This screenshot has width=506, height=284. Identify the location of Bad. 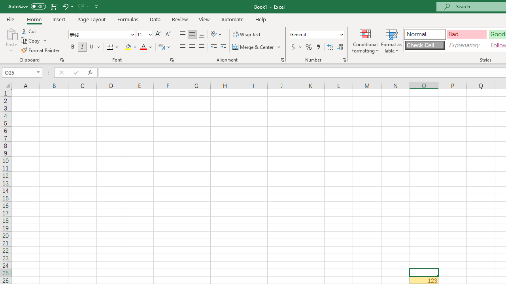
(466, 34).